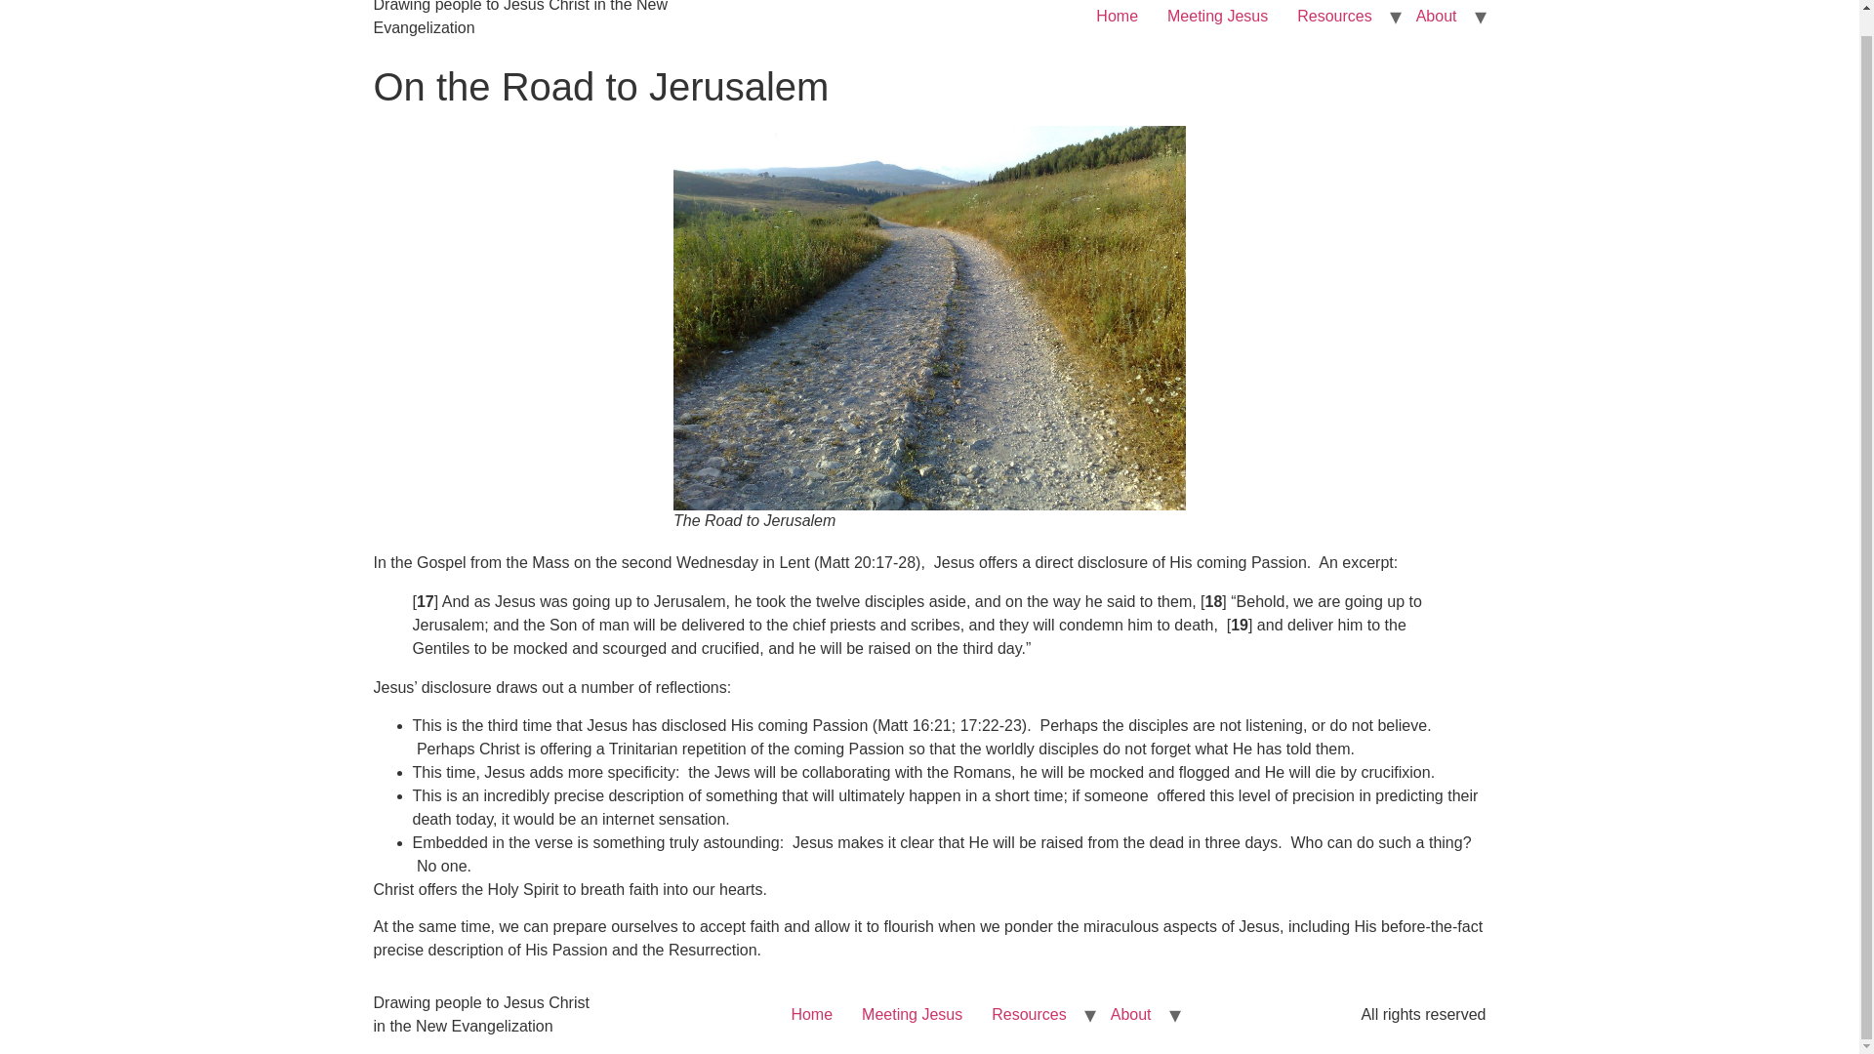  What do you see at coordinates (1029, 1015) in the screenshot?
I see `Resources` at bounding box center [1029, 1015].